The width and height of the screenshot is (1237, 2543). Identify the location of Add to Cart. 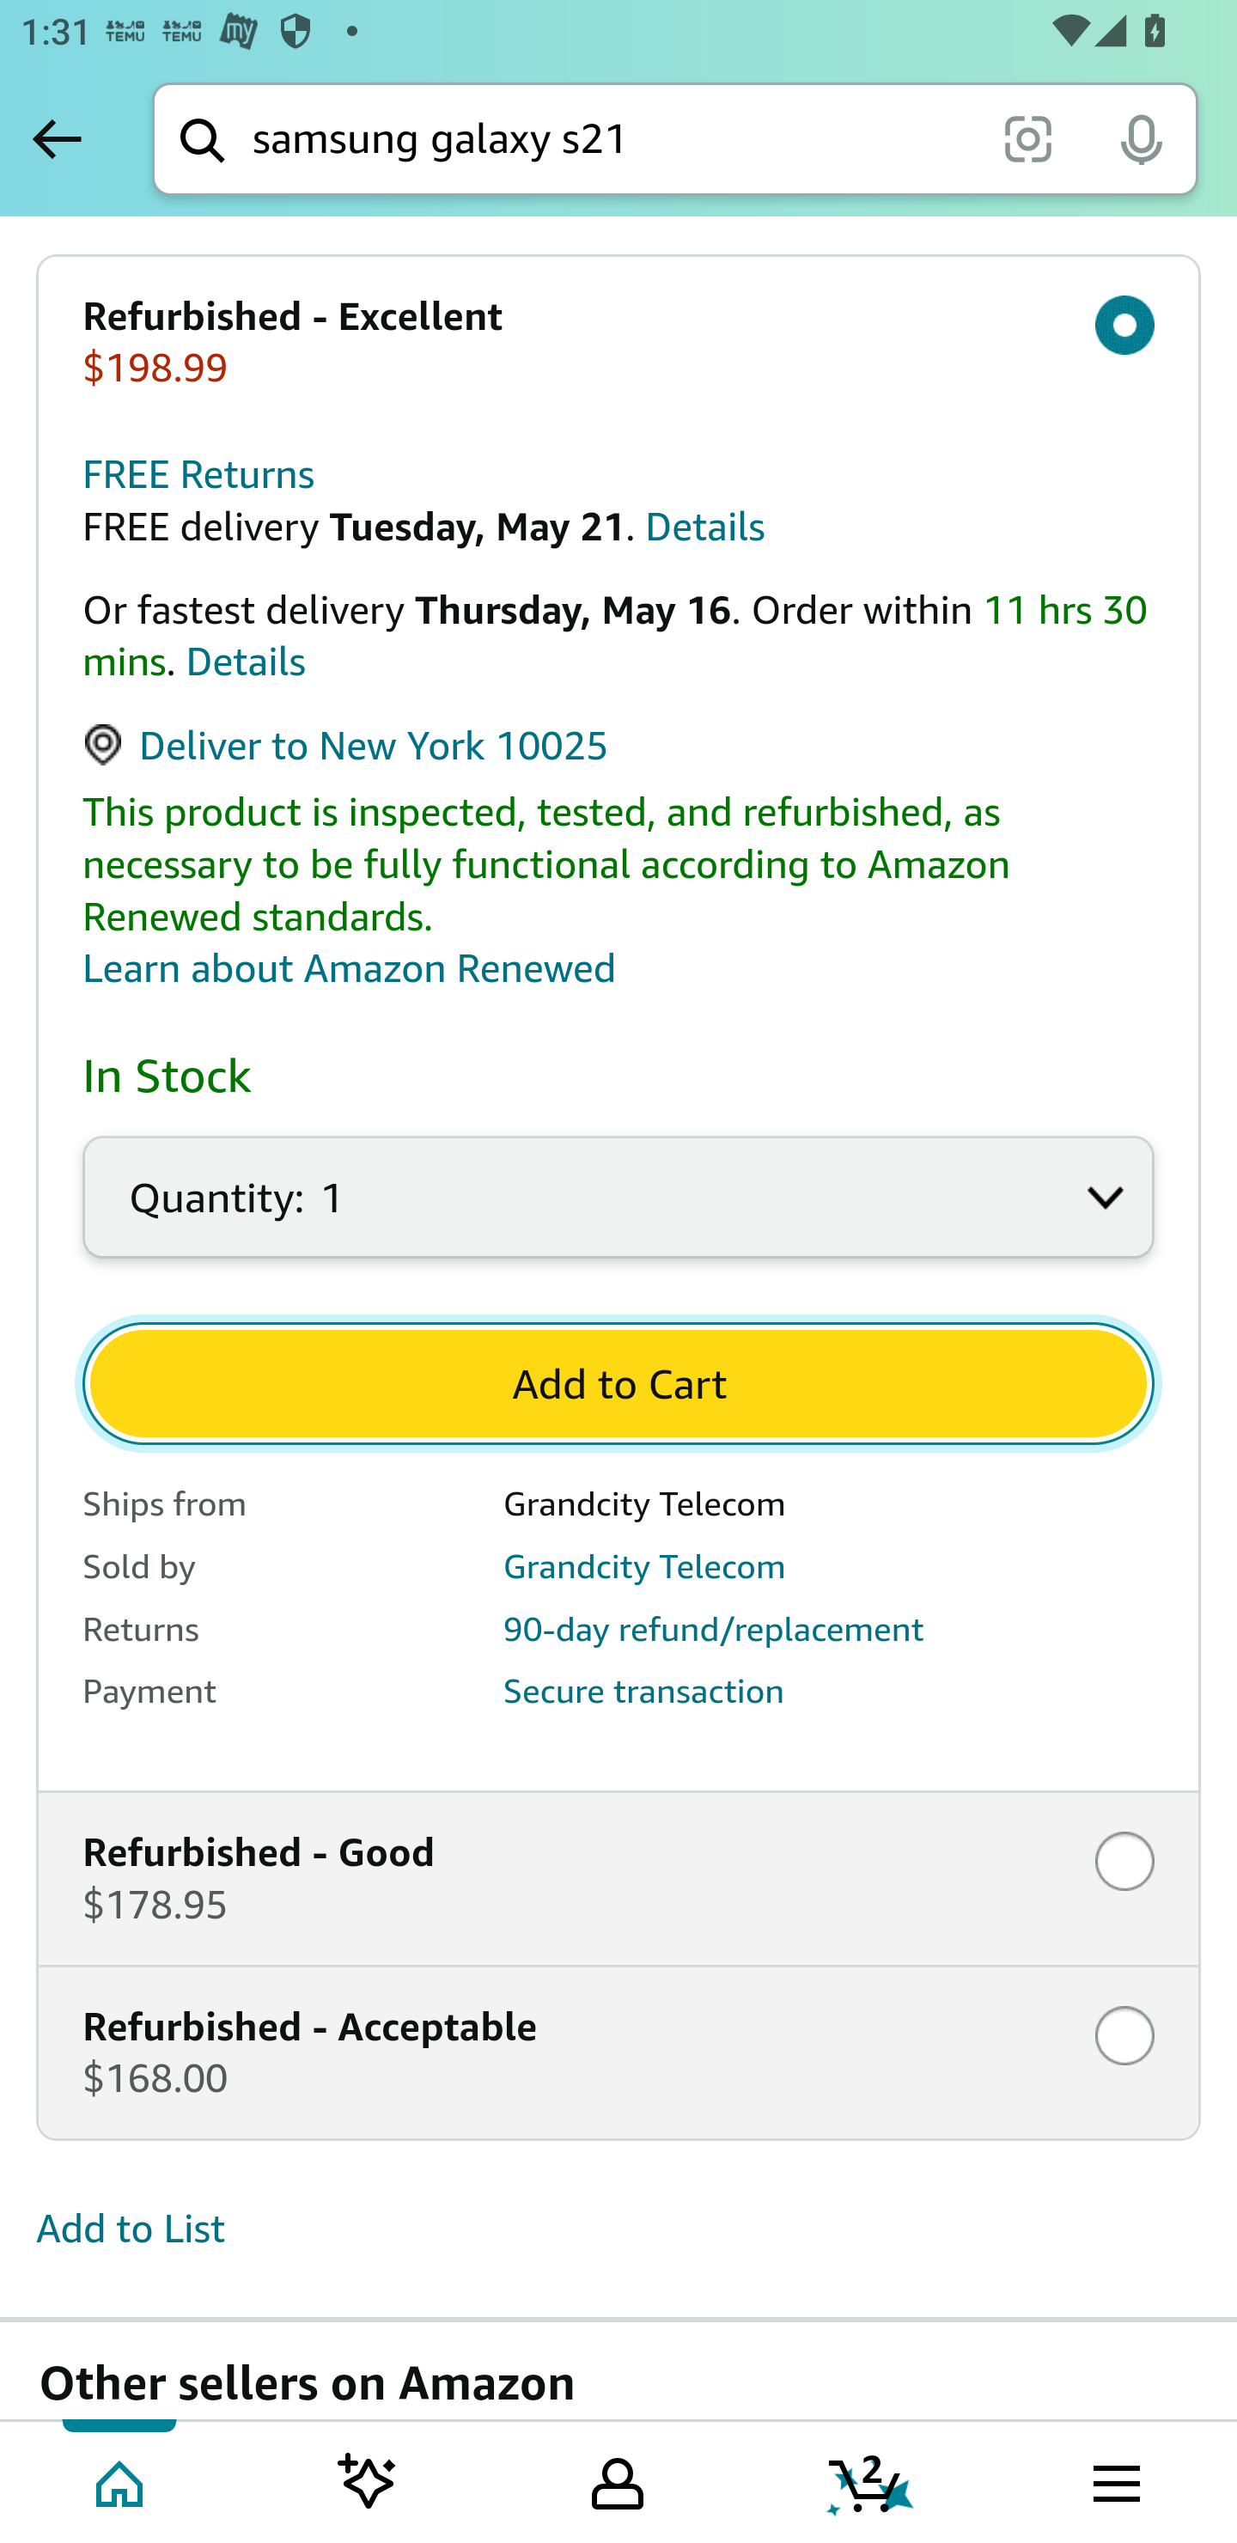
(618, 1386).